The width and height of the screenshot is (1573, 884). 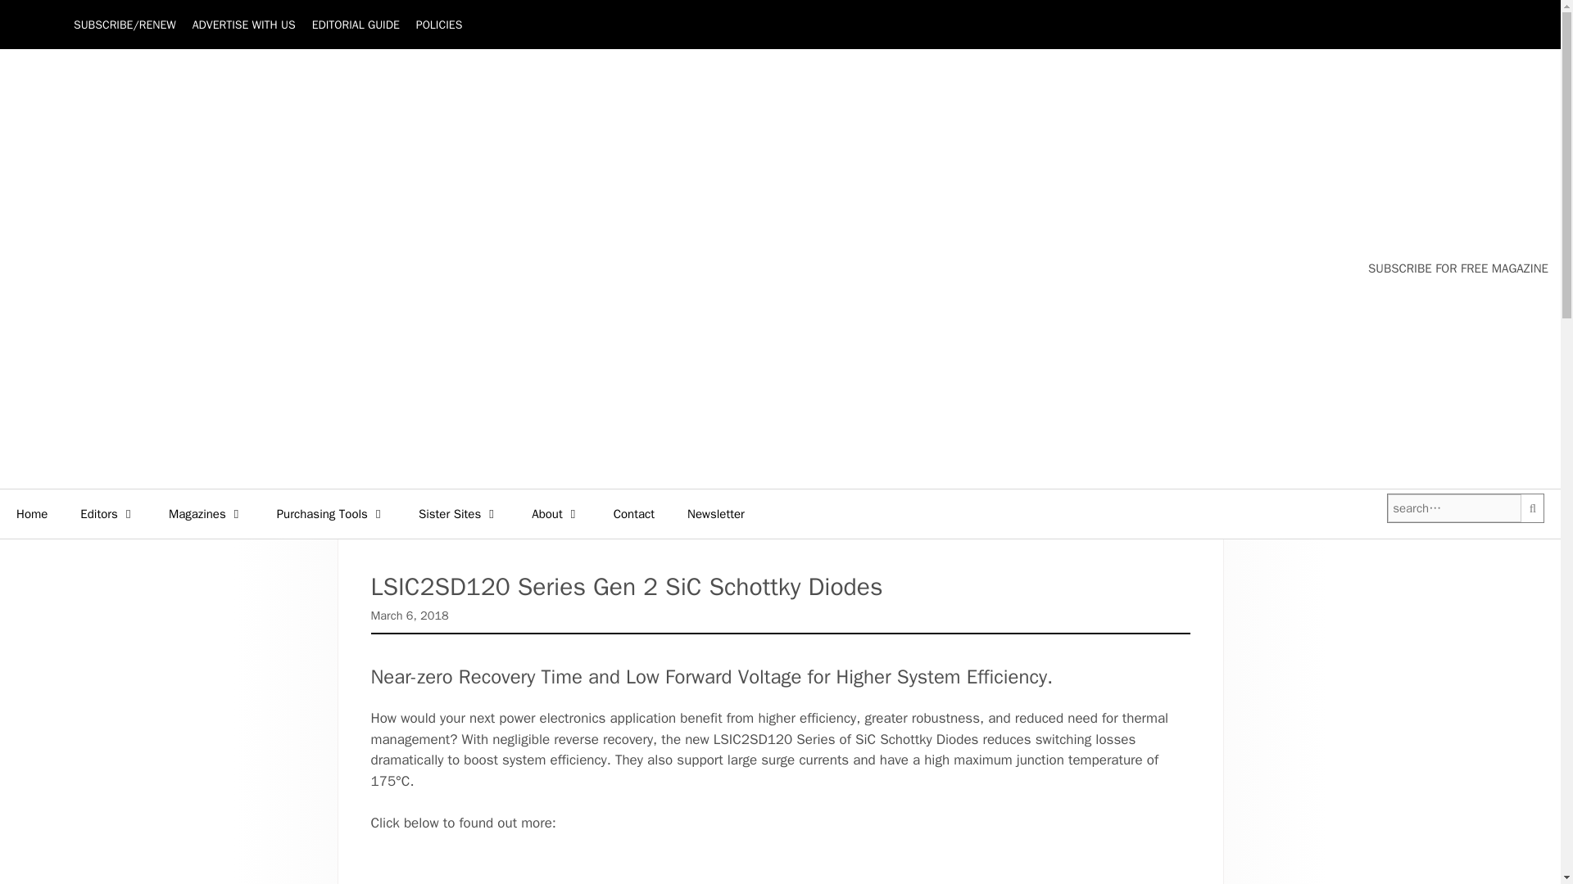 I want to click on Sister Sites, so click(x=459, y=514).